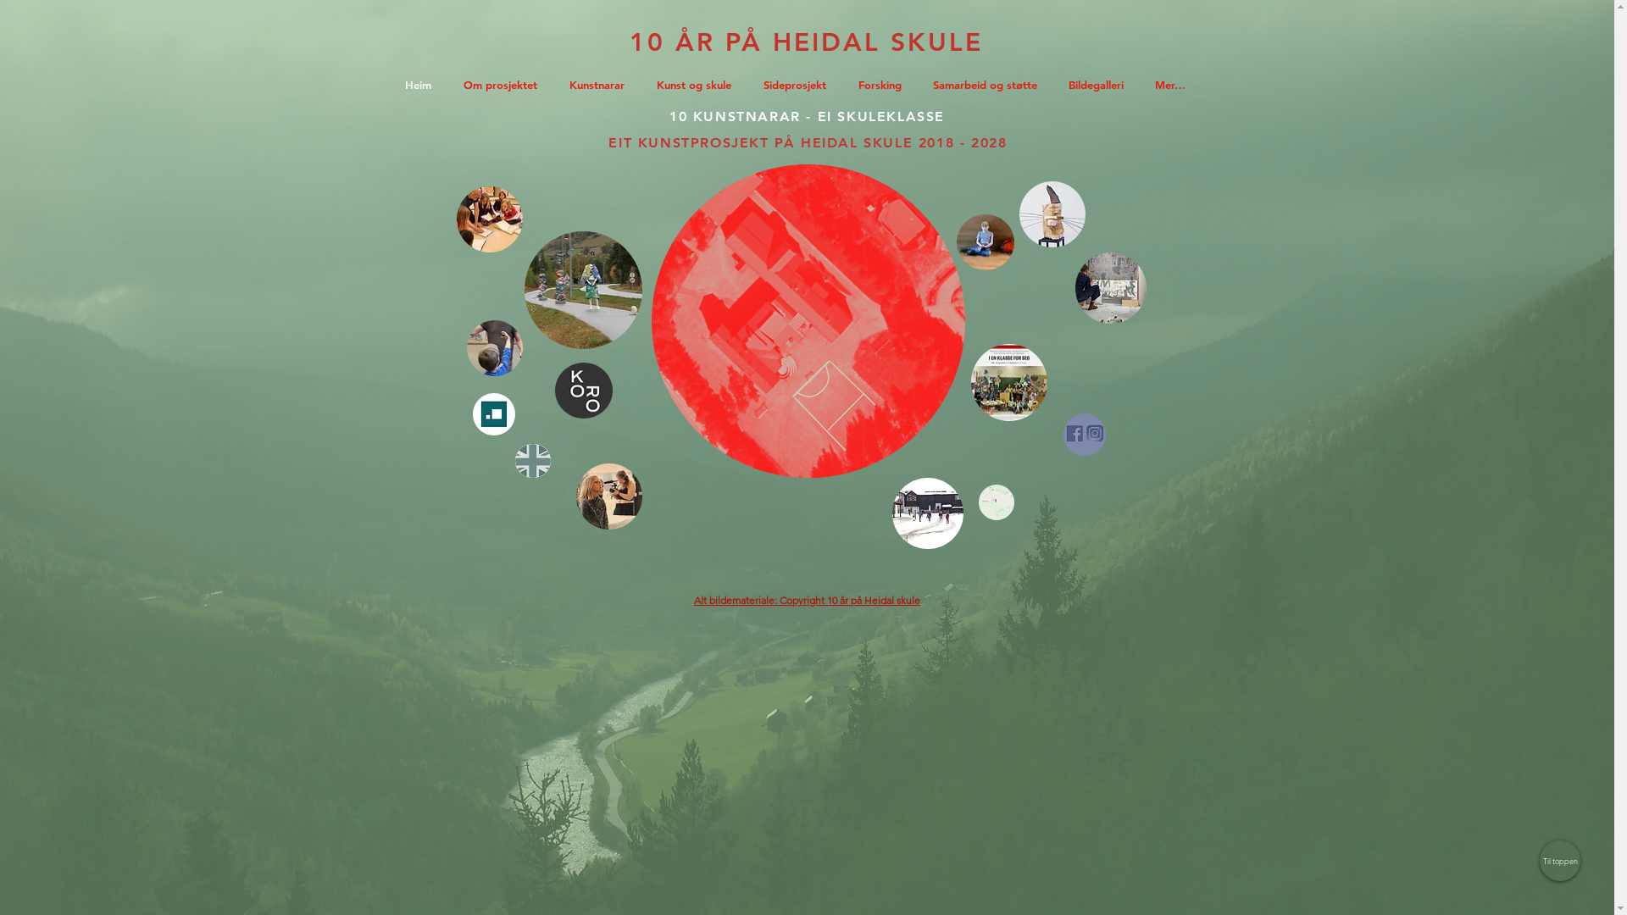 The width and height of the screenshot is (1627, 915). What do you see at coordinates (798, 85) in the screenshot?
I see `Sideprosjekt` at bounding box center [798, 85].